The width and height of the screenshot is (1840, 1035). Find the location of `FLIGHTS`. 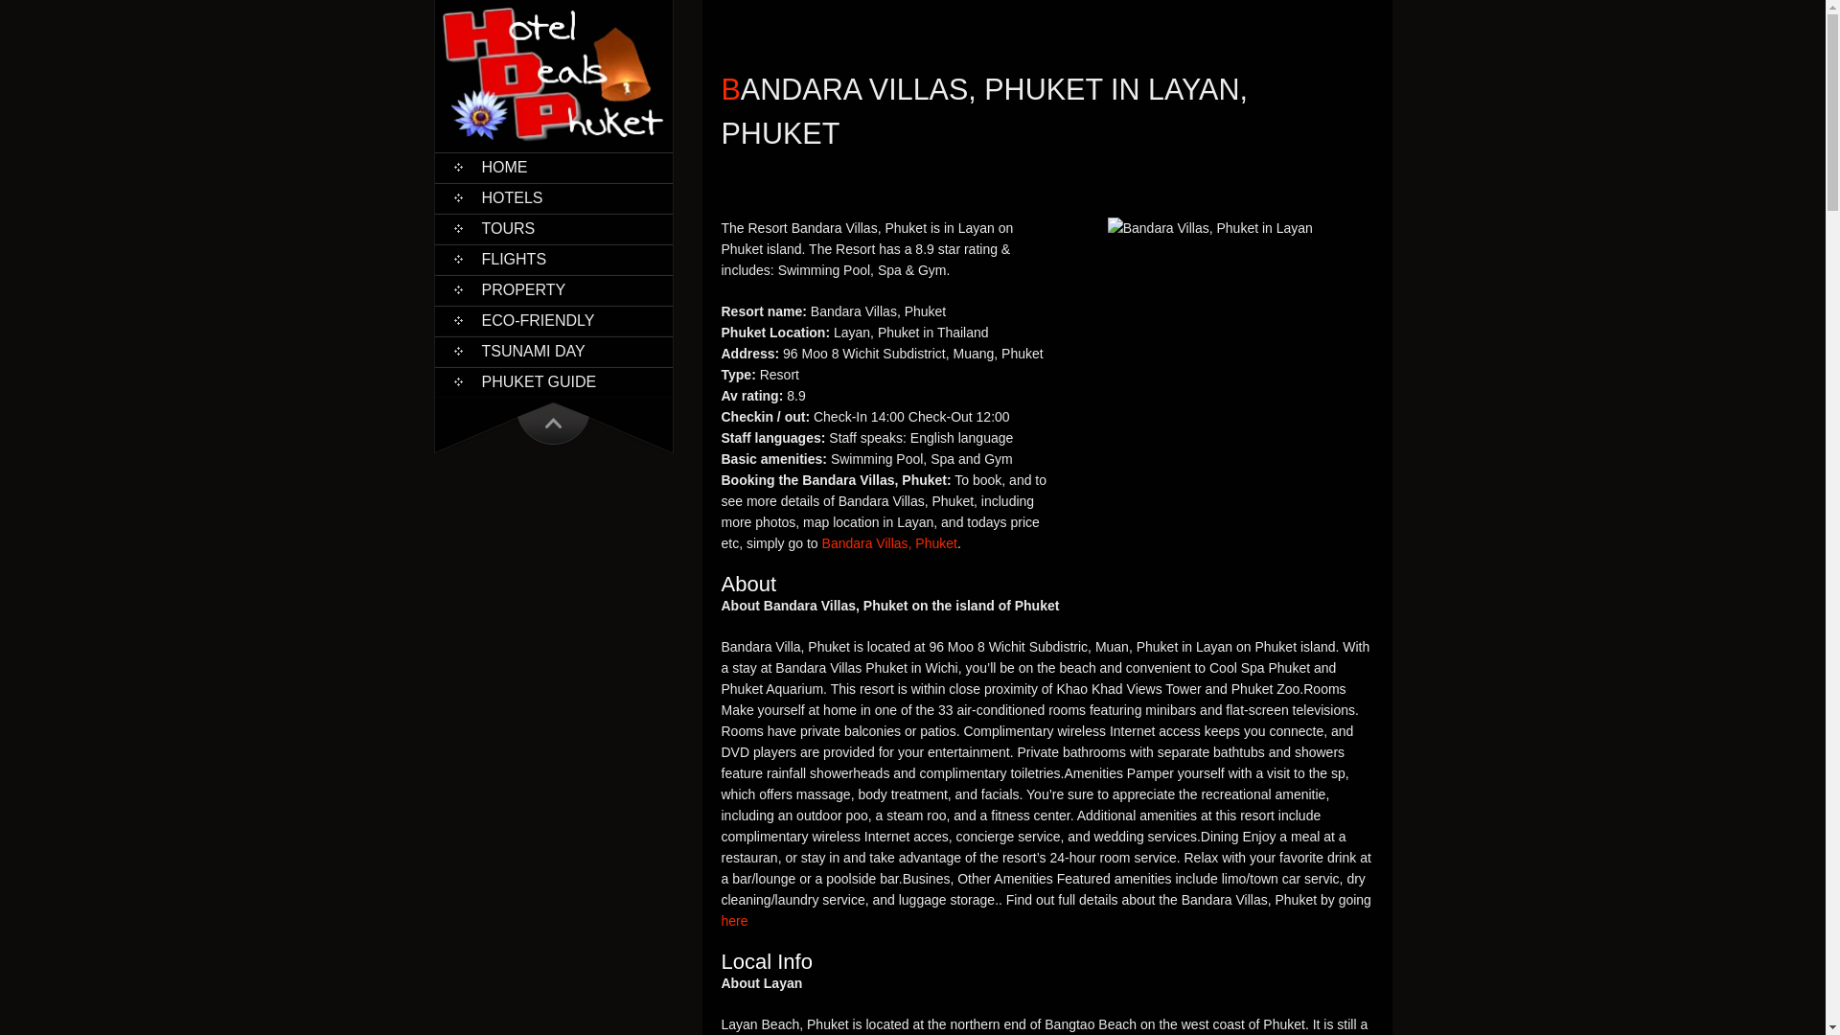

FLIGHTS is located at coordinates (554, 259).